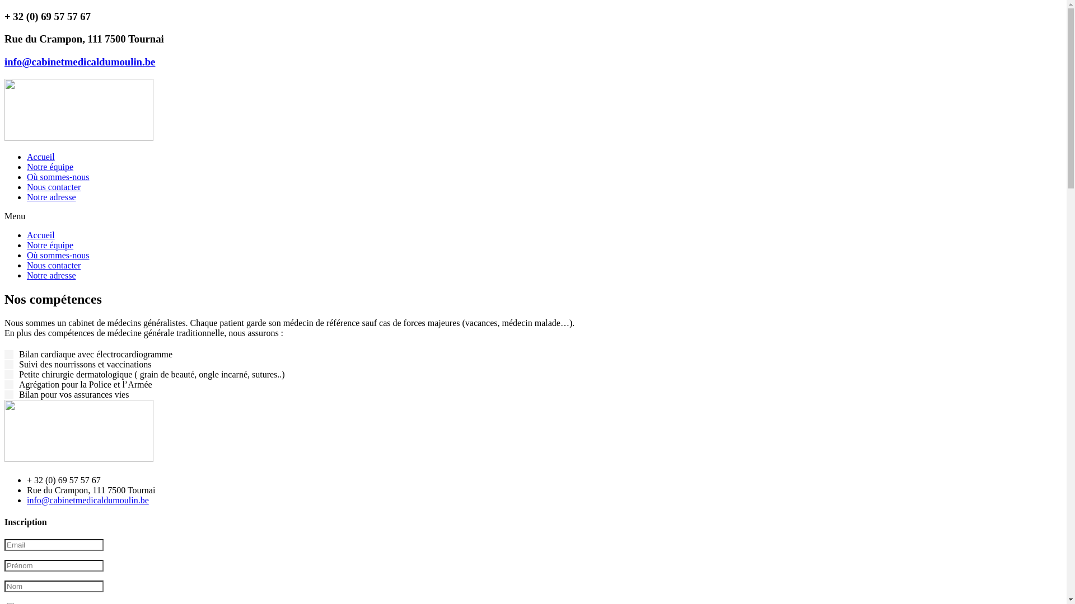  What do you see at coordinates (52, 275) in the screenshot?
I see `Notre adresse` at bounding box center [52, 275].